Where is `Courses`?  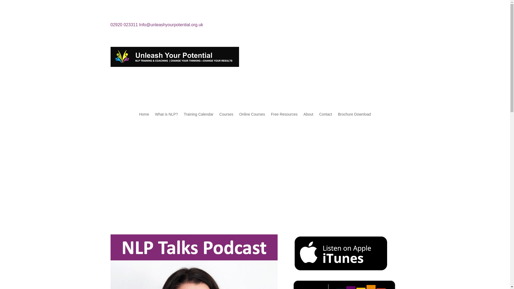 Courses is located at coordinates (226, 115).